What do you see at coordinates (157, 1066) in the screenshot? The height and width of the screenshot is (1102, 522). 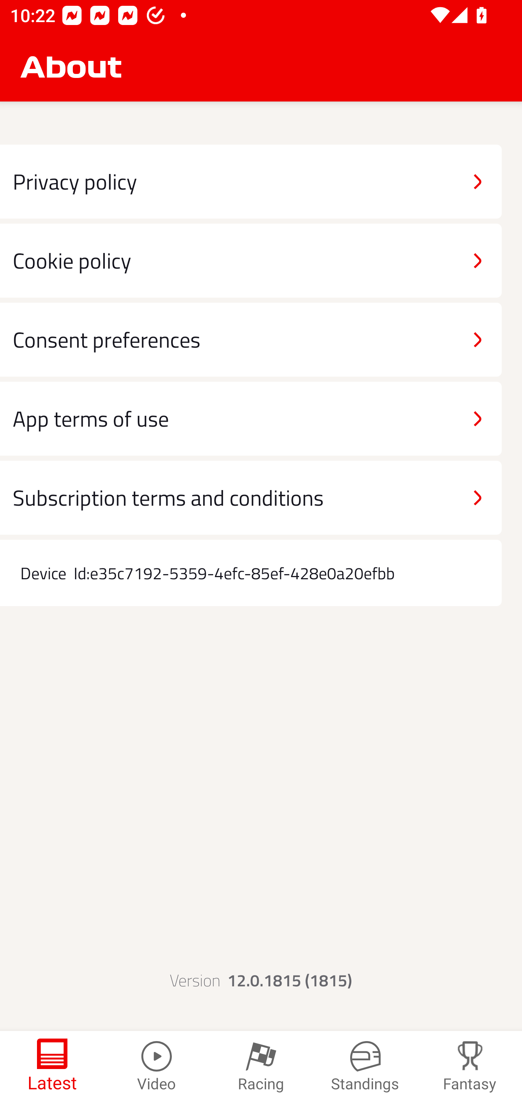 I see `Video` at bounding box center [157, 1066].